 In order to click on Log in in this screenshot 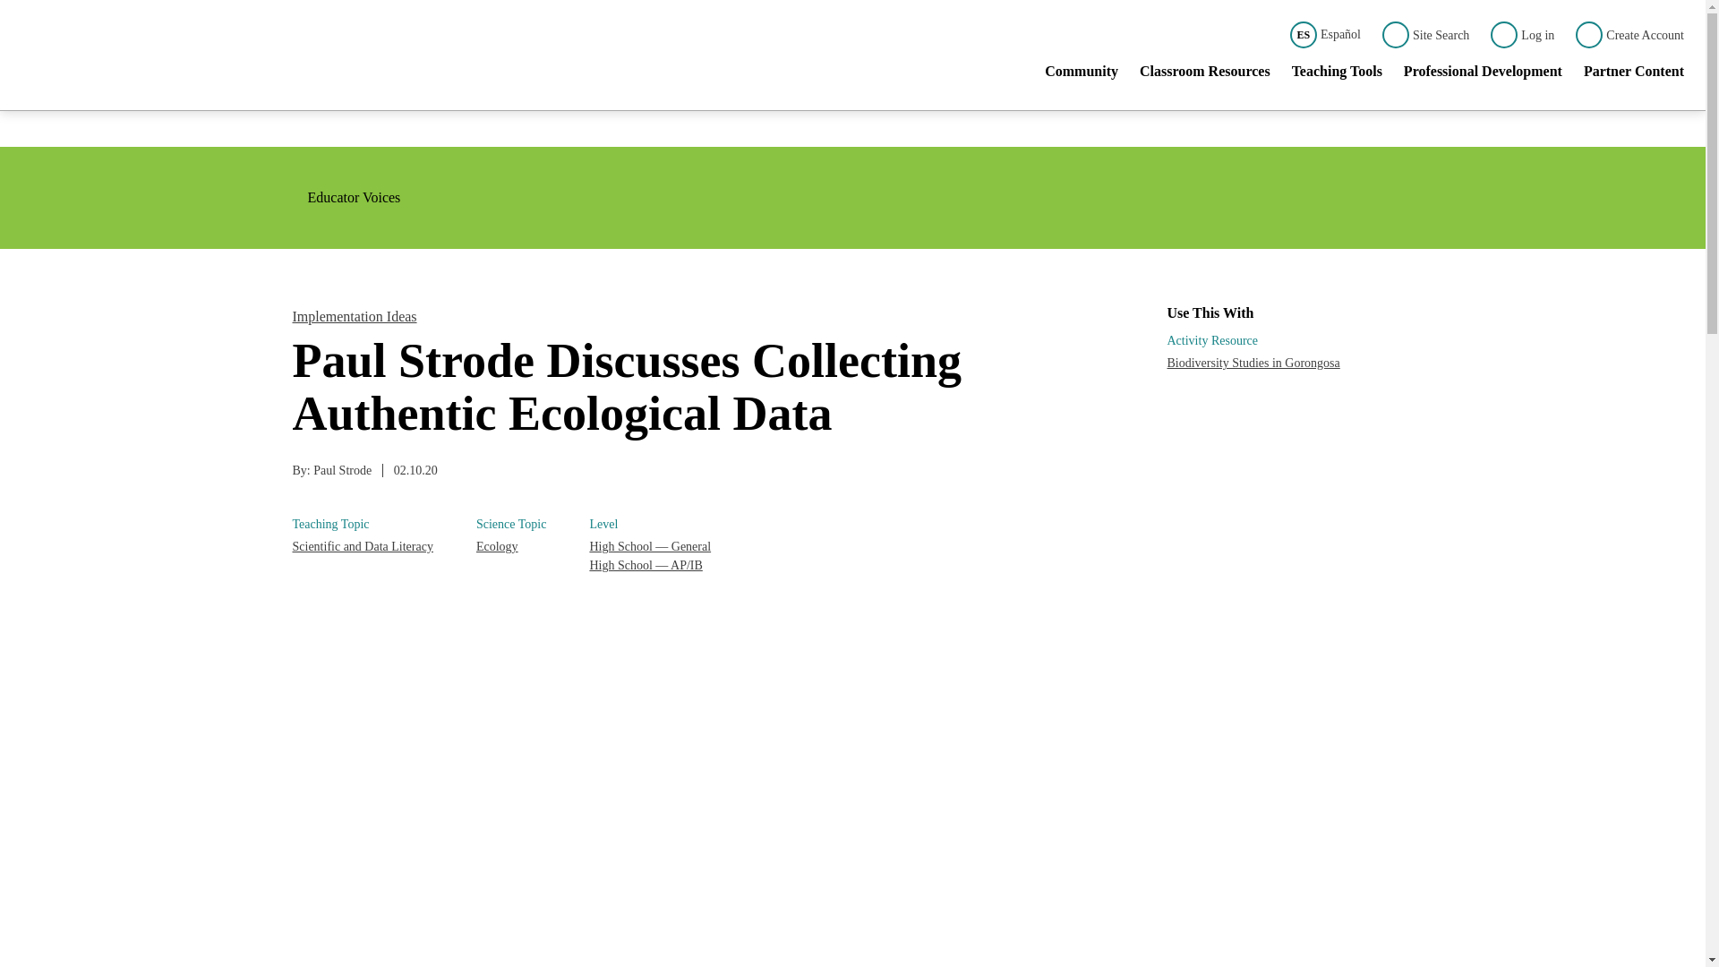, I will do `click(1522, 34)`.